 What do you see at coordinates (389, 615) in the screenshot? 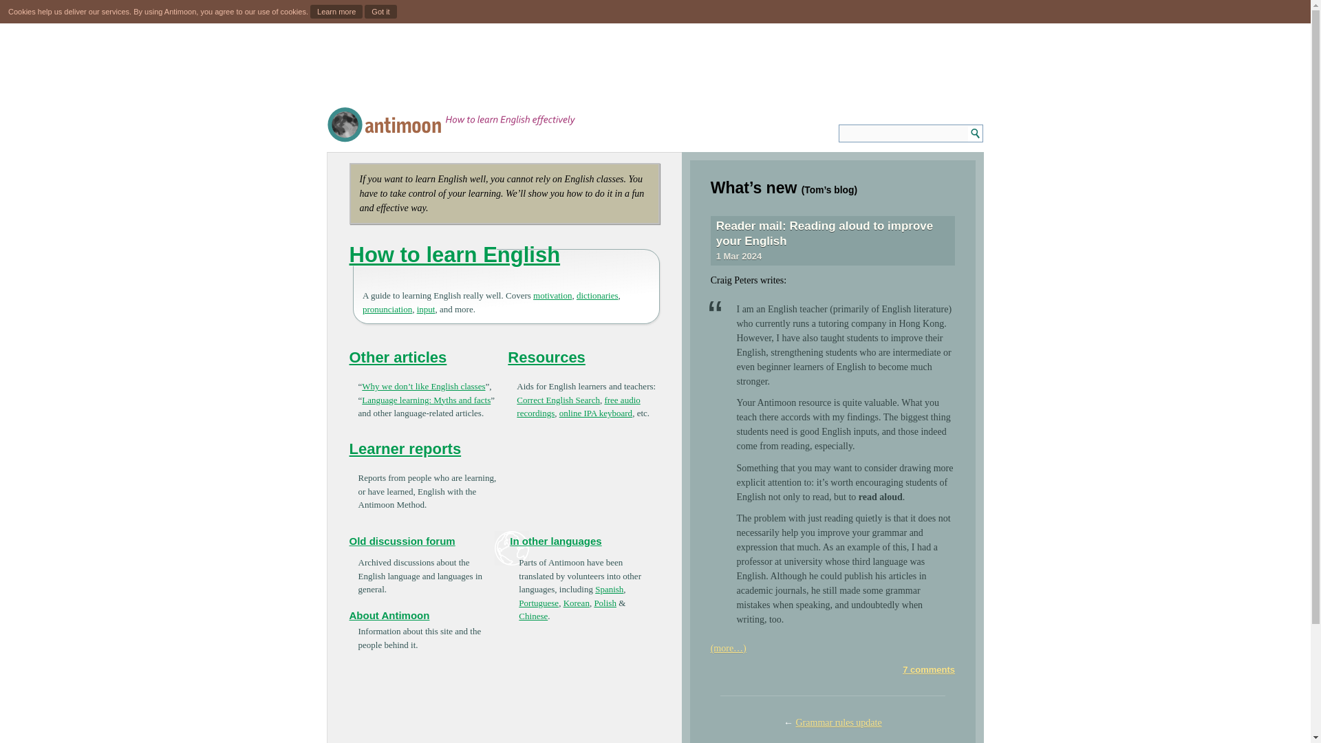
I see `About Antimoon` at bounding box center [389, 615].